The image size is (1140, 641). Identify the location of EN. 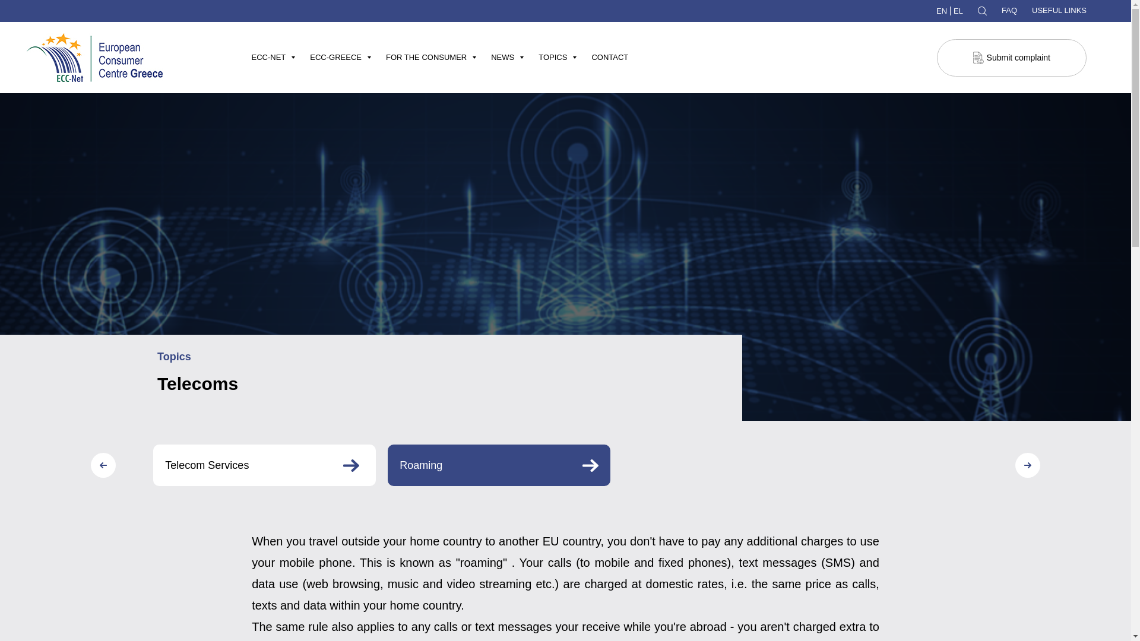
(943, 11).